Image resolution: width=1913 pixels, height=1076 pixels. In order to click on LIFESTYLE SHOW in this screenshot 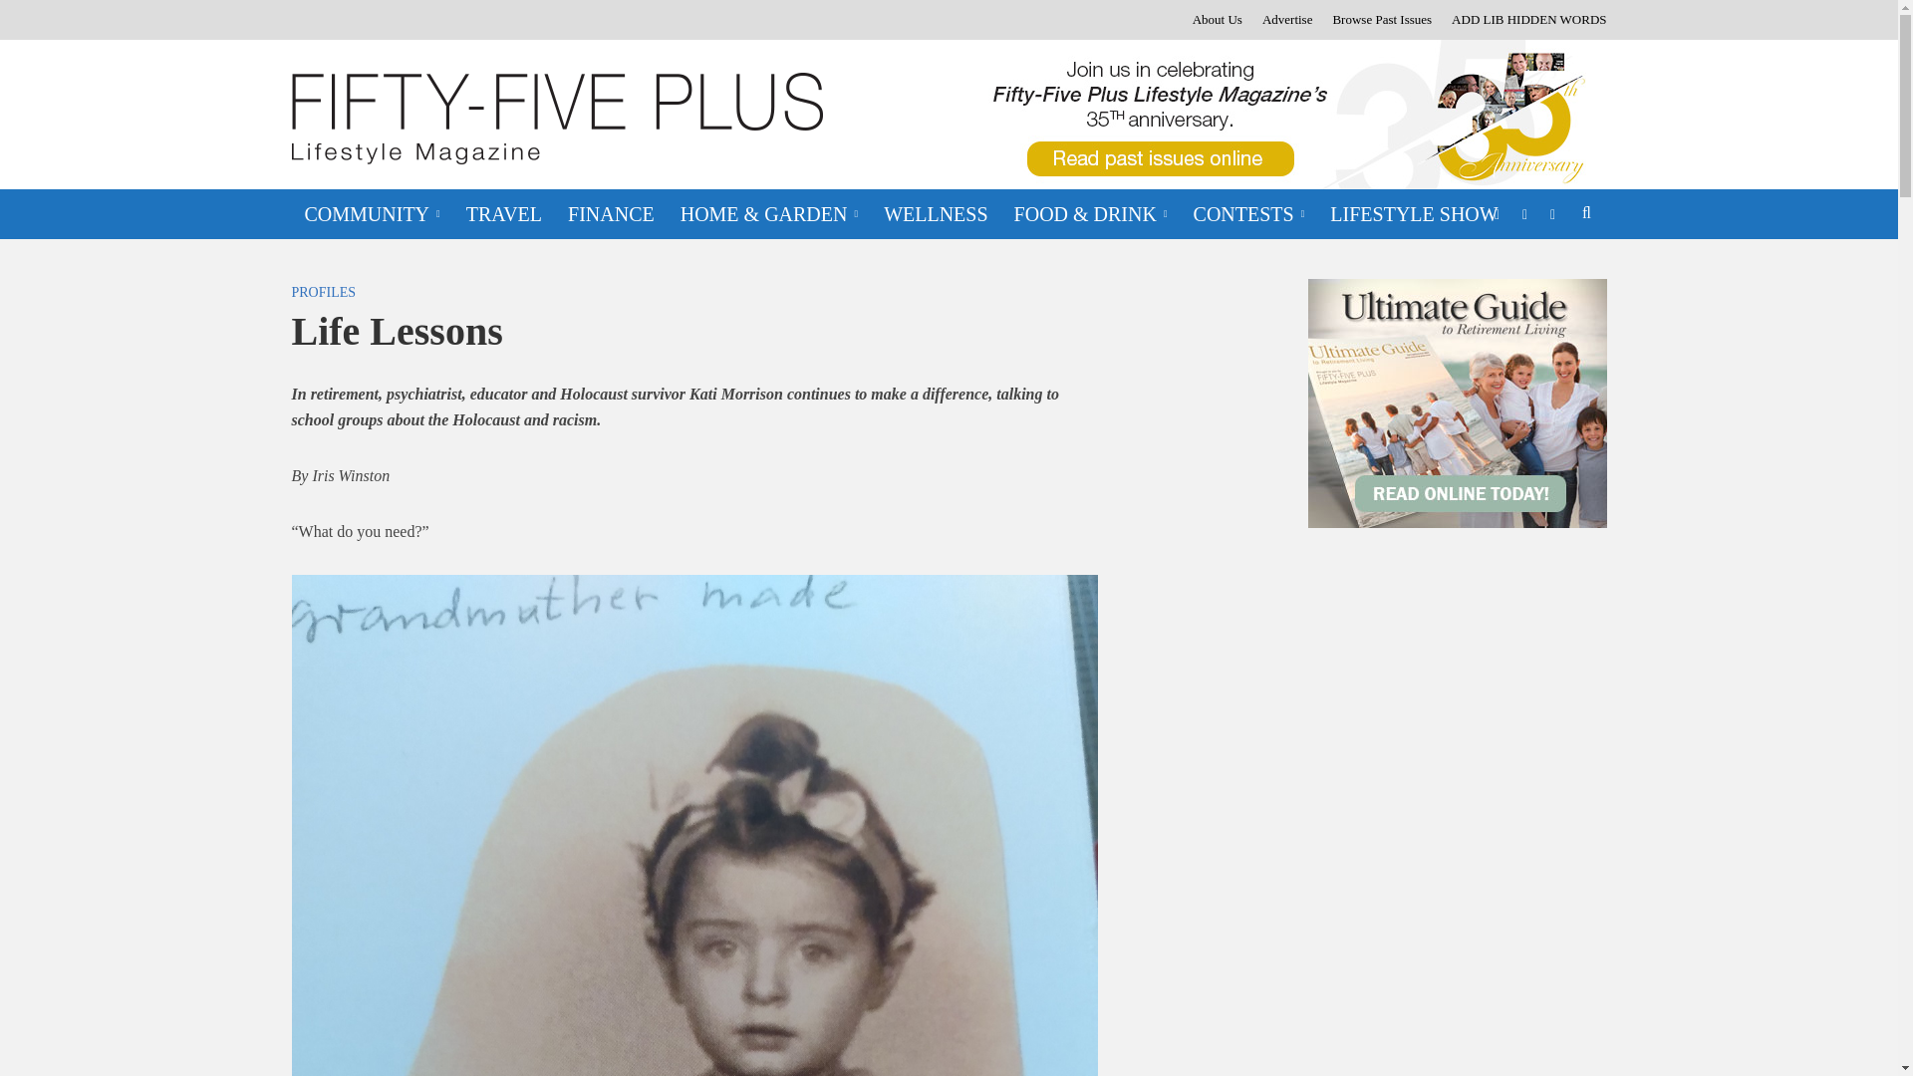, I will do `click(1414, 213)`.